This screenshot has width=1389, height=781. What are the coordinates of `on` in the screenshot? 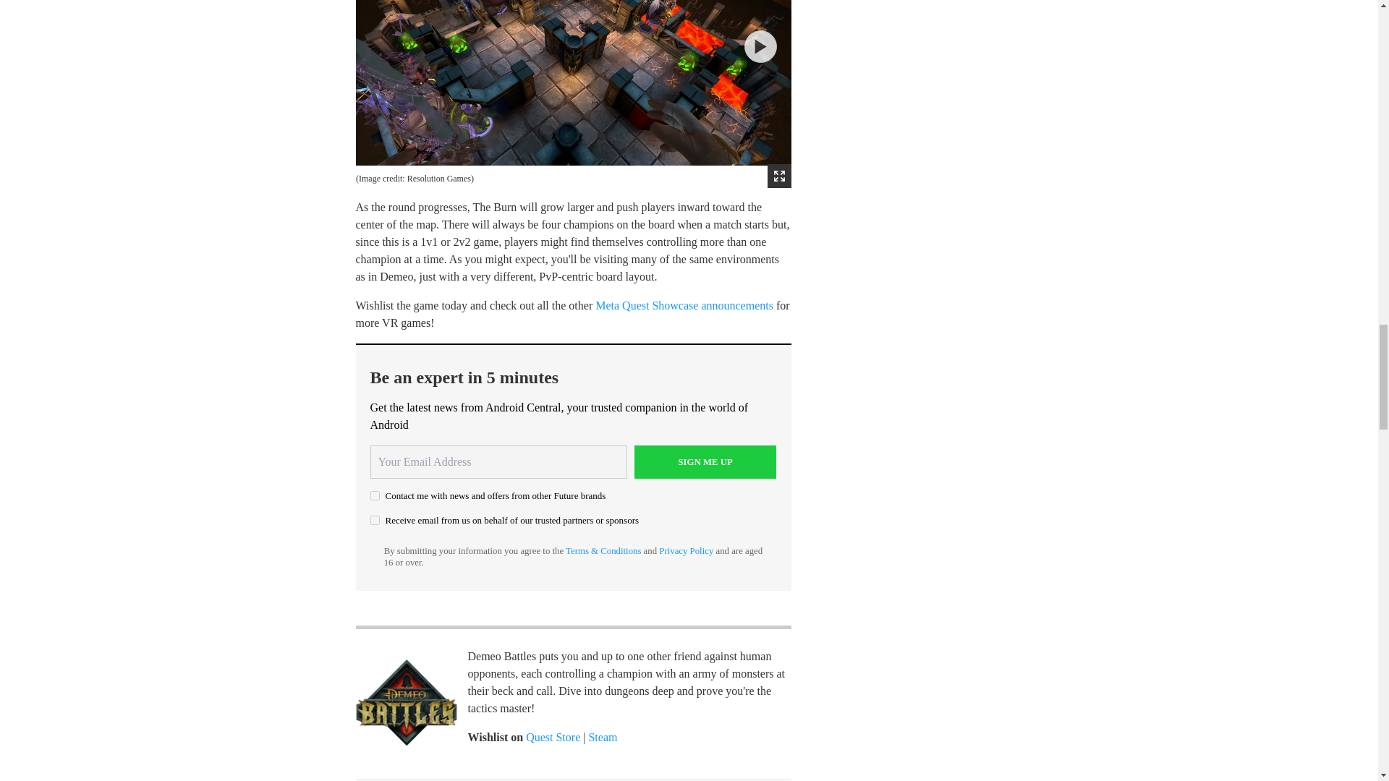 It's located at (375, 496).